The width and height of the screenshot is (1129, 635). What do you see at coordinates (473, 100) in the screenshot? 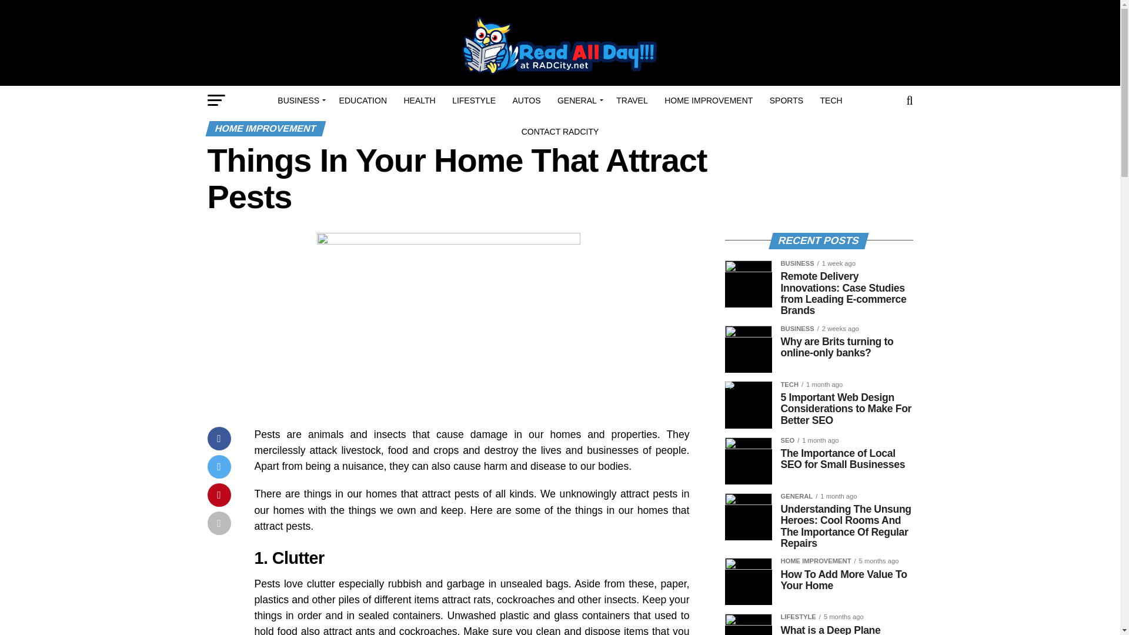
I see `LIFESTYLE` at bounding box center [473, 100].